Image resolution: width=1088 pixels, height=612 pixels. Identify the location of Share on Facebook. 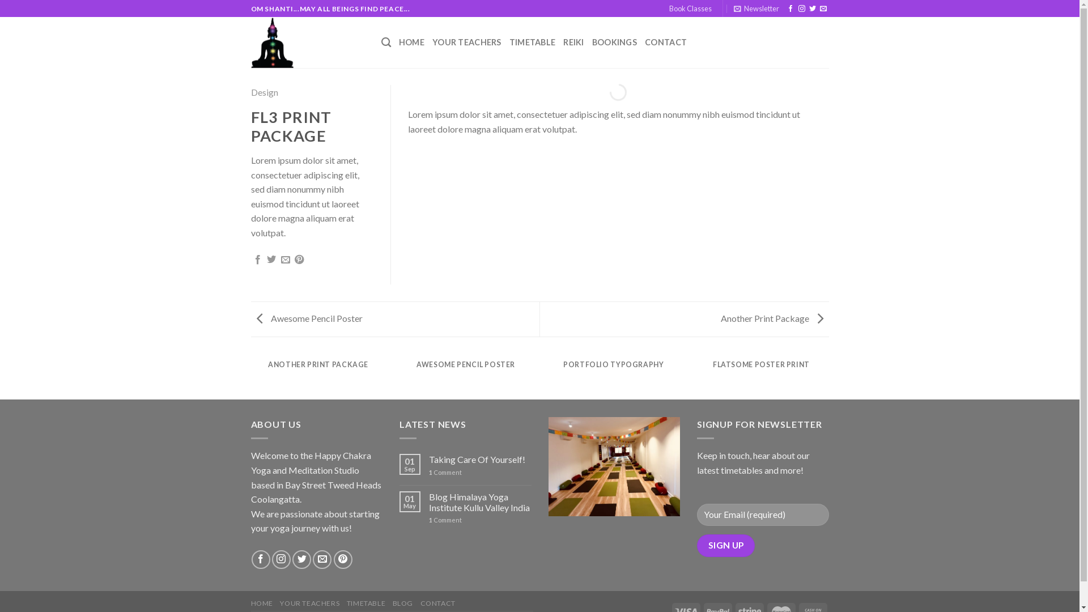
(258, 260).